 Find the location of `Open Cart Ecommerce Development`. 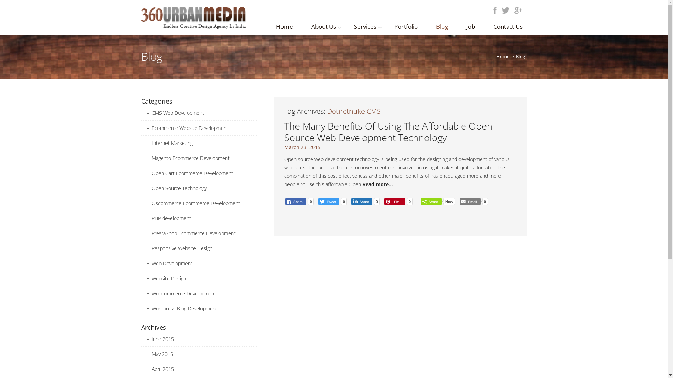

Open Cart Ecommerce Development is located at coordinates (192, 173).